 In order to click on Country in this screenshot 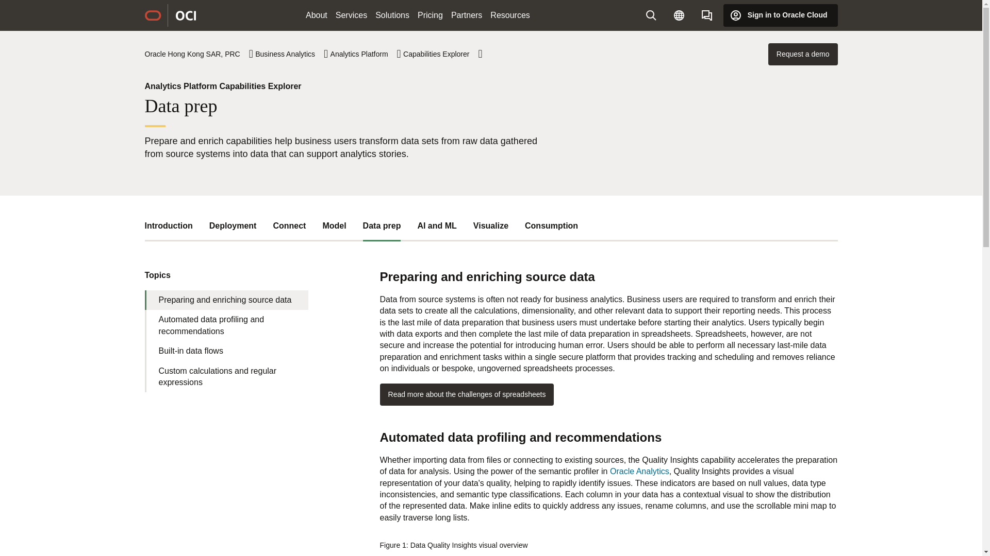, I will do `click(679, 15)`.